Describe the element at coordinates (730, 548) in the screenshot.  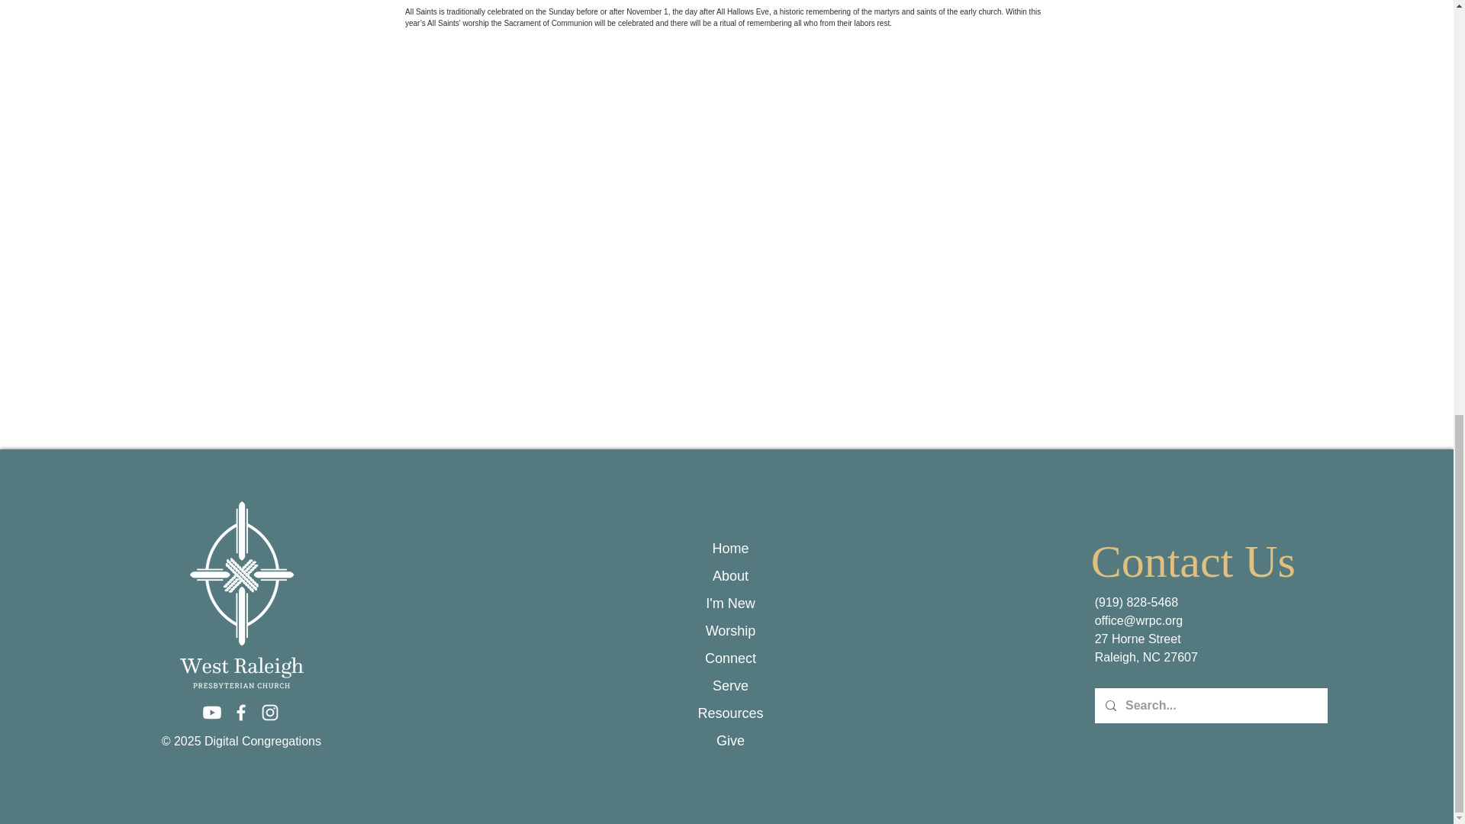
I see `Home` at that location.